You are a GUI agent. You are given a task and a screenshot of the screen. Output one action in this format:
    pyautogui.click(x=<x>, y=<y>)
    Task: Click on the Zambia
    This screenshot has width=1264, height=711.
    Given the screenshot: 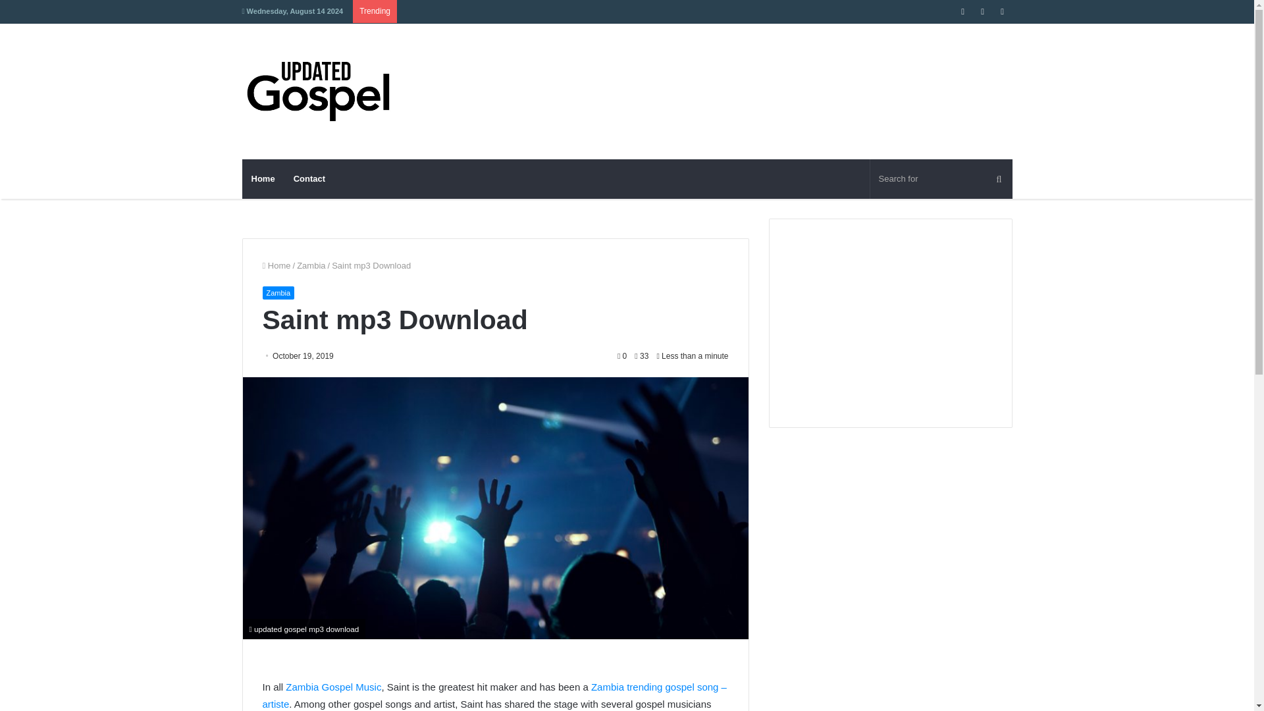 What is the action you would take?
    pyautogui.click(x=311, y=266)
    